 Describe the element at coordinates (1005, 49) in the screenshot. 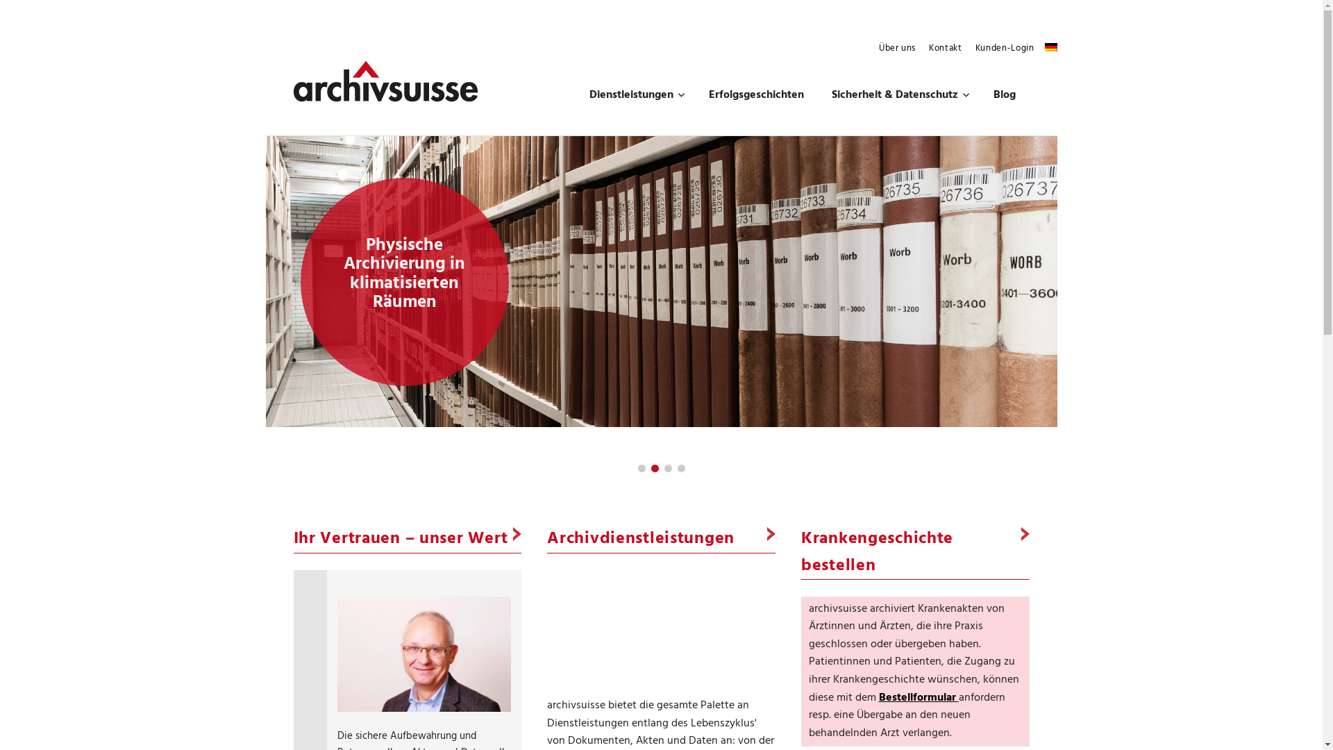

I see `Kunden-Login` at that location.